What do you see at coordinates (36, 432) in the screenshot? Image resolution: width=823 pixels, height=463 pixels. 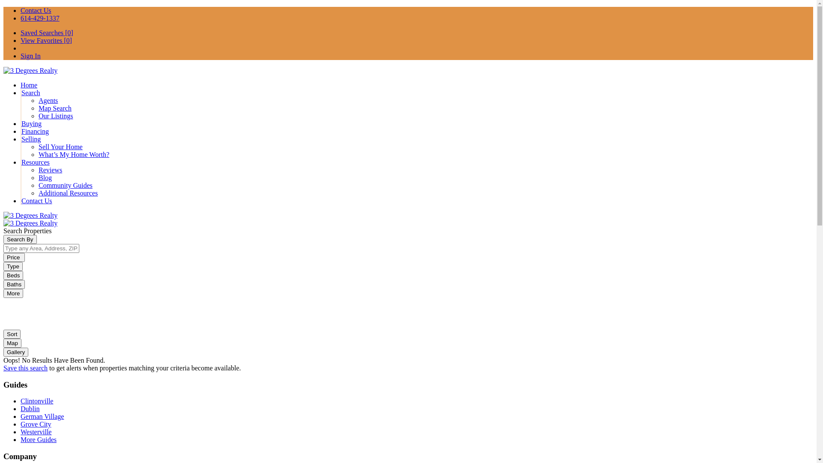 I see `Westerville` at bounding box center [36, 432].